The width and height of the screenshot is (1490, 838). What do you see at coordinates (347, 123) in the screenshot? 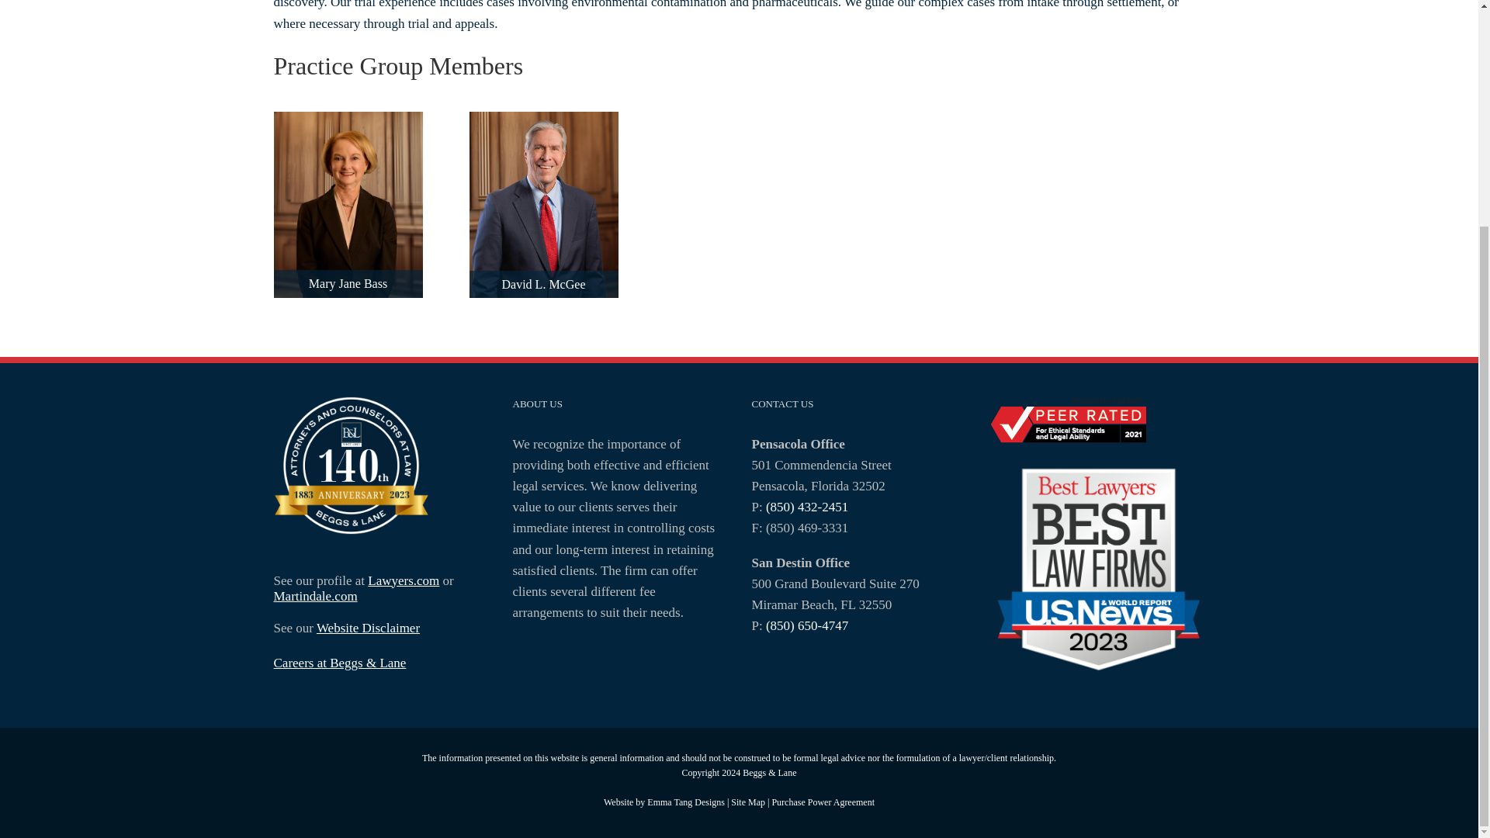
I see `Mary Jane Bass` at bounding box center [347, 123].